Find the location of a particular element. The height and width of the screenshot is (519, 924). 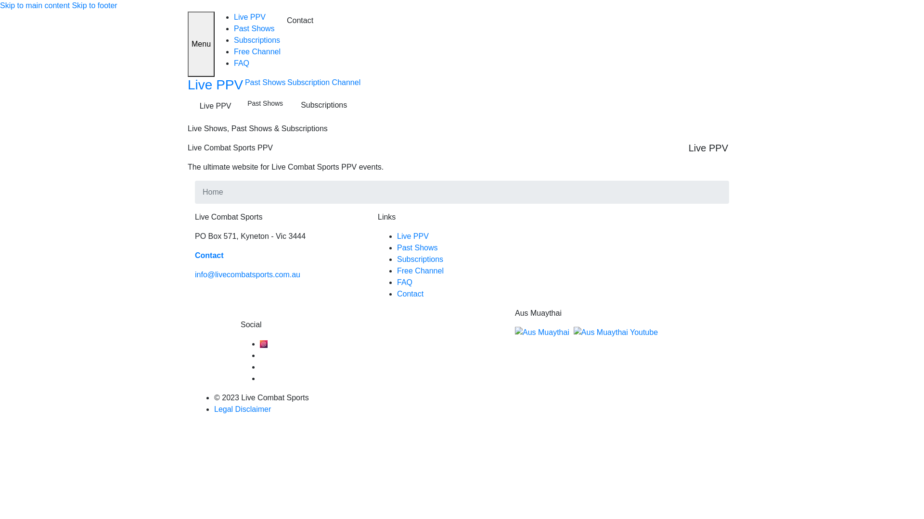

Past Shows is located at coordinates (254, 29).